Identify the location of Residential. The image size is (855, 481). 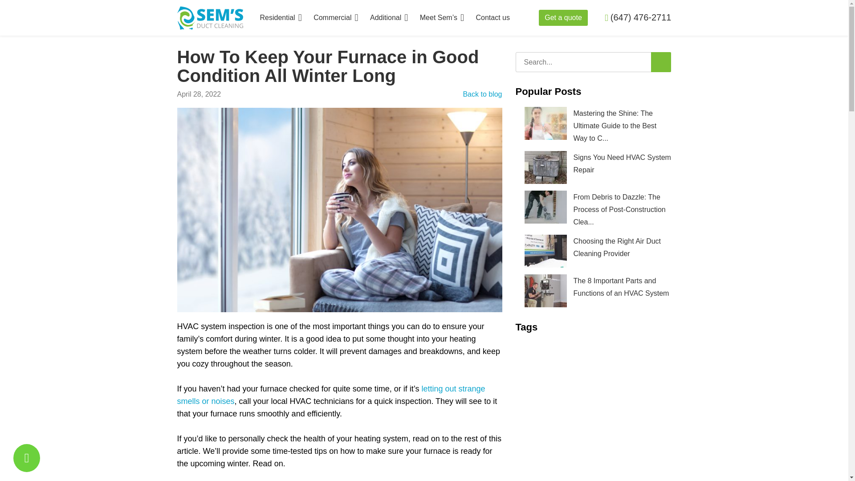
(281, 18).